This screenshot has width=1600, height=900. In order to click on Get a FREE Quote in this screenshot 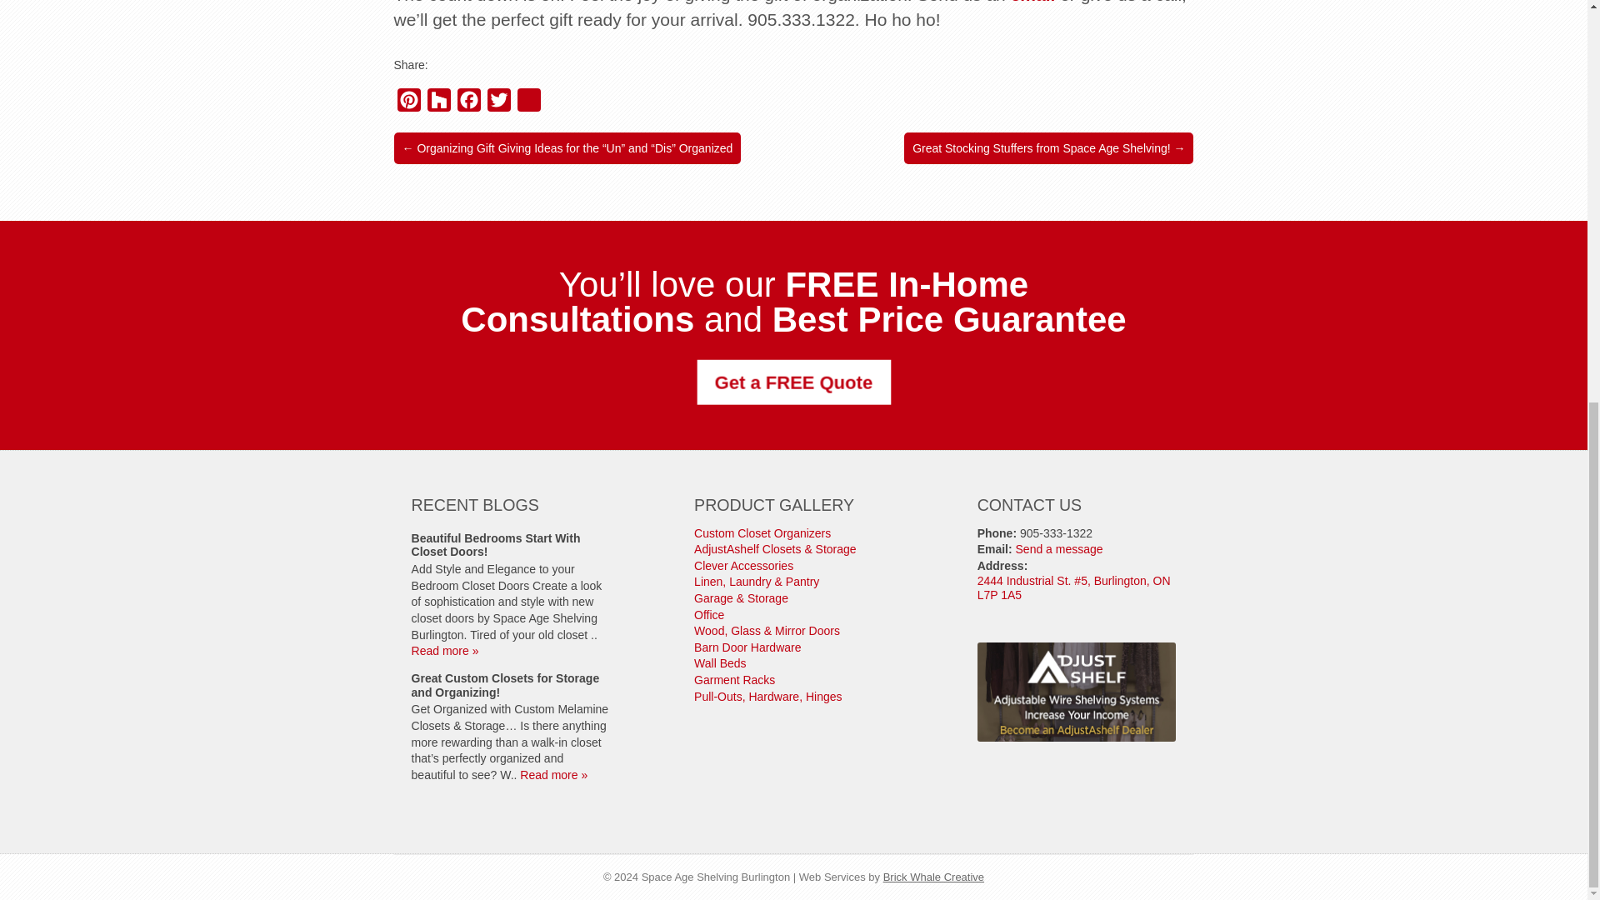, I will do `click(789, 381)`.